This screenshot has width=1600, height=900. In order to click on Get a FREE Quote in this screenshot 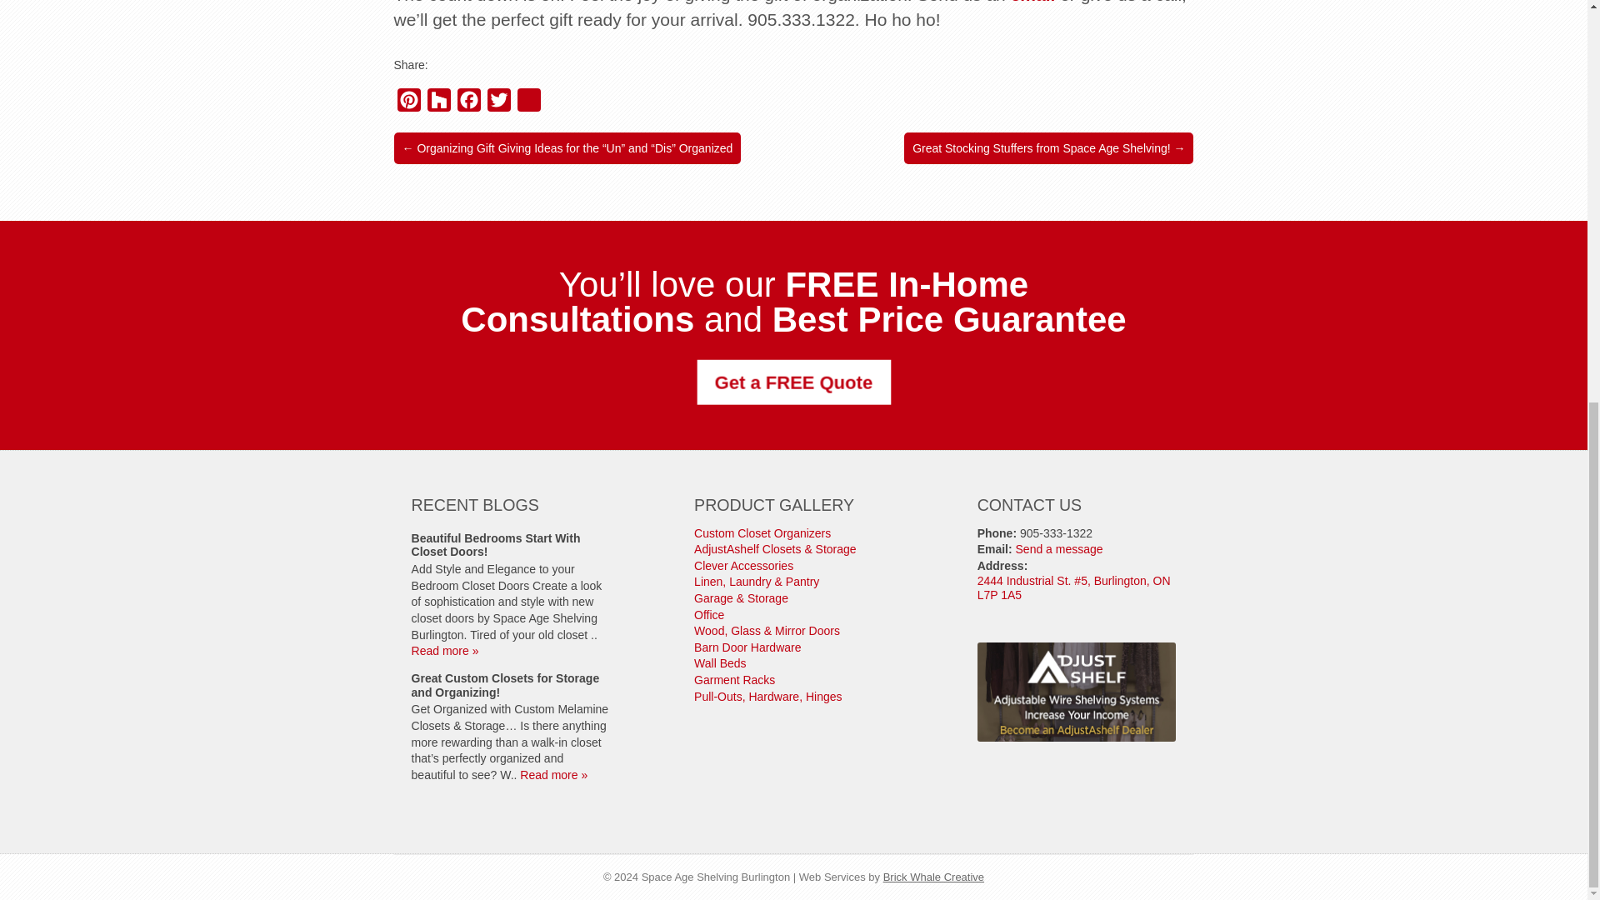, I will do `click(789, 381)`.